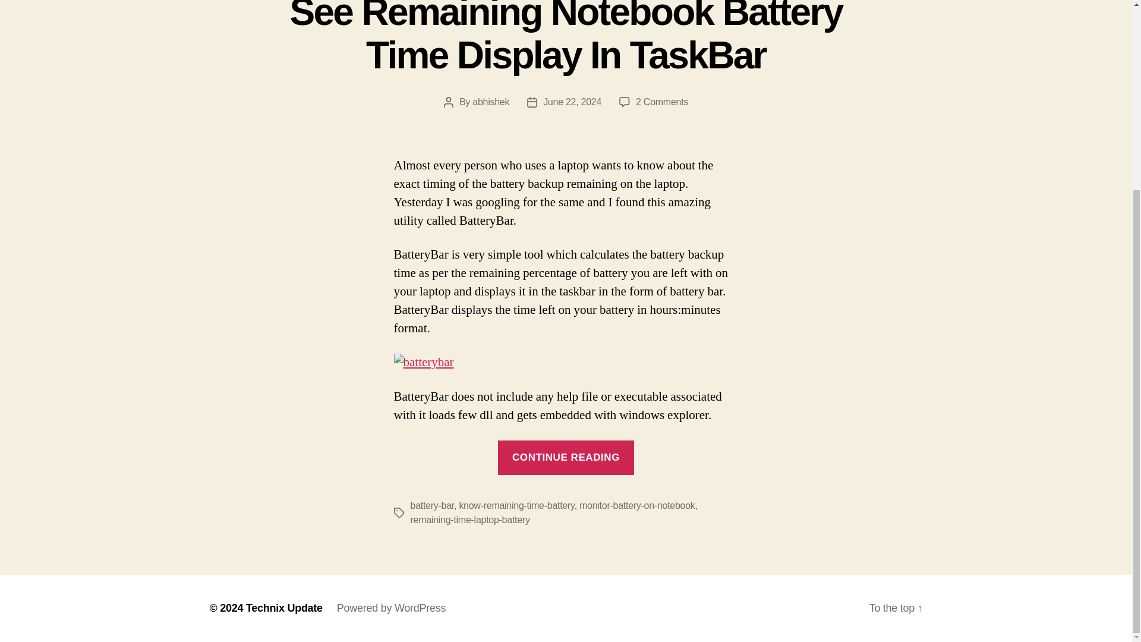 Image resolution: width=1141 pixels, height=642 pixels. I want to click on batterybar, so click(423, 363).